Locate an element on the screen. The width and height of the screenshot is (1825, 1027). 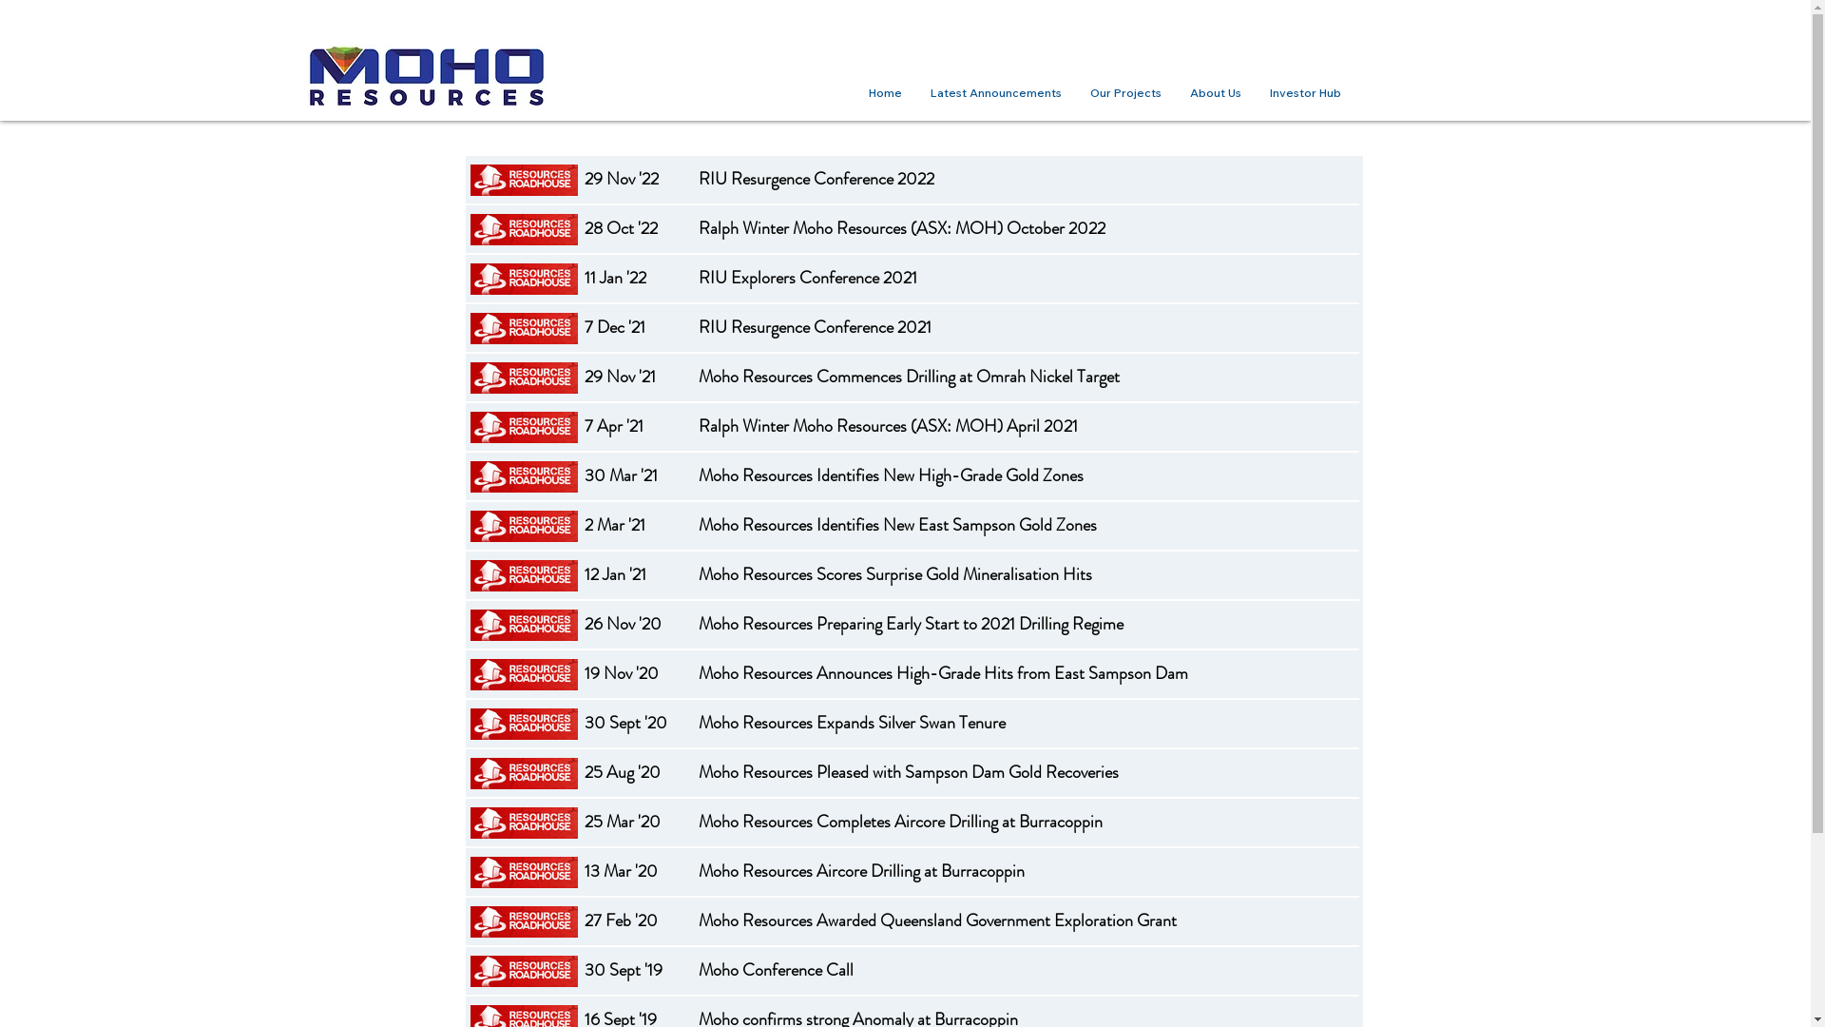
Latest Announcements is located at coordinates (996, 93).